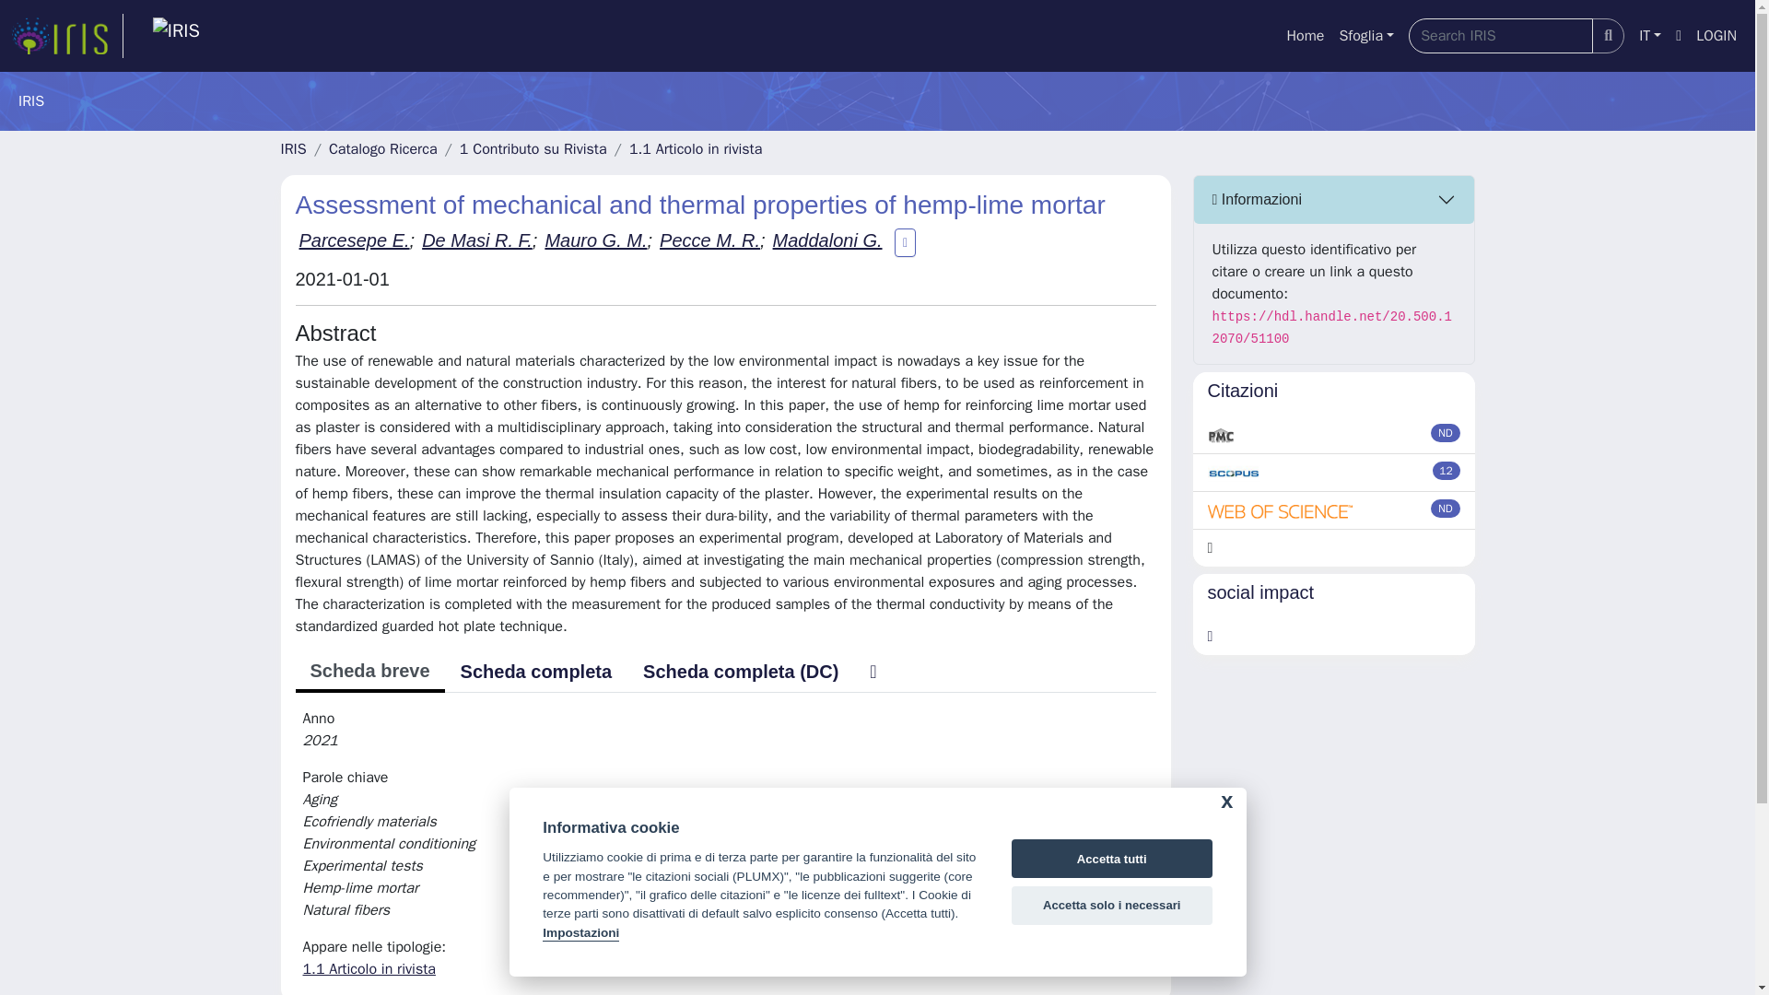  What do you see at coordinates (536, 671) in the screenshot?
I see `Scheda completa` at bounding box center [536, 671].